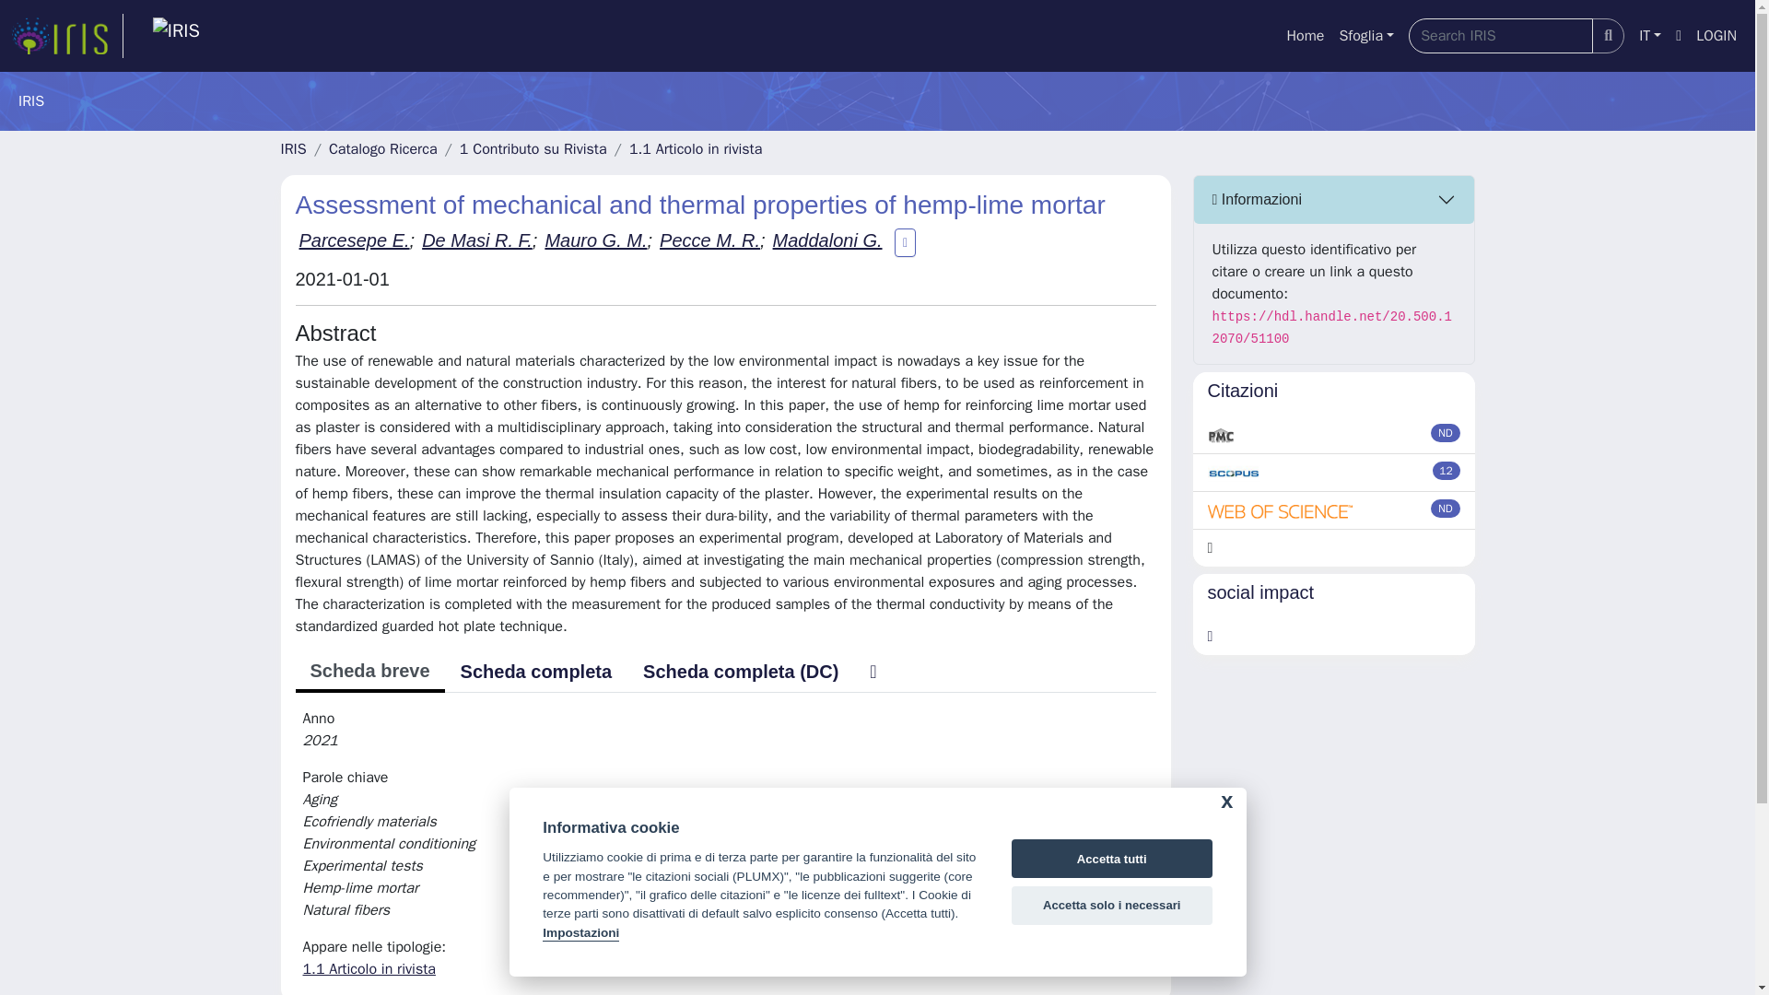  What do you see at coordinates (536, 671) in the screenshot?
I see `Scheda completa` at bounding box center [536, 671].